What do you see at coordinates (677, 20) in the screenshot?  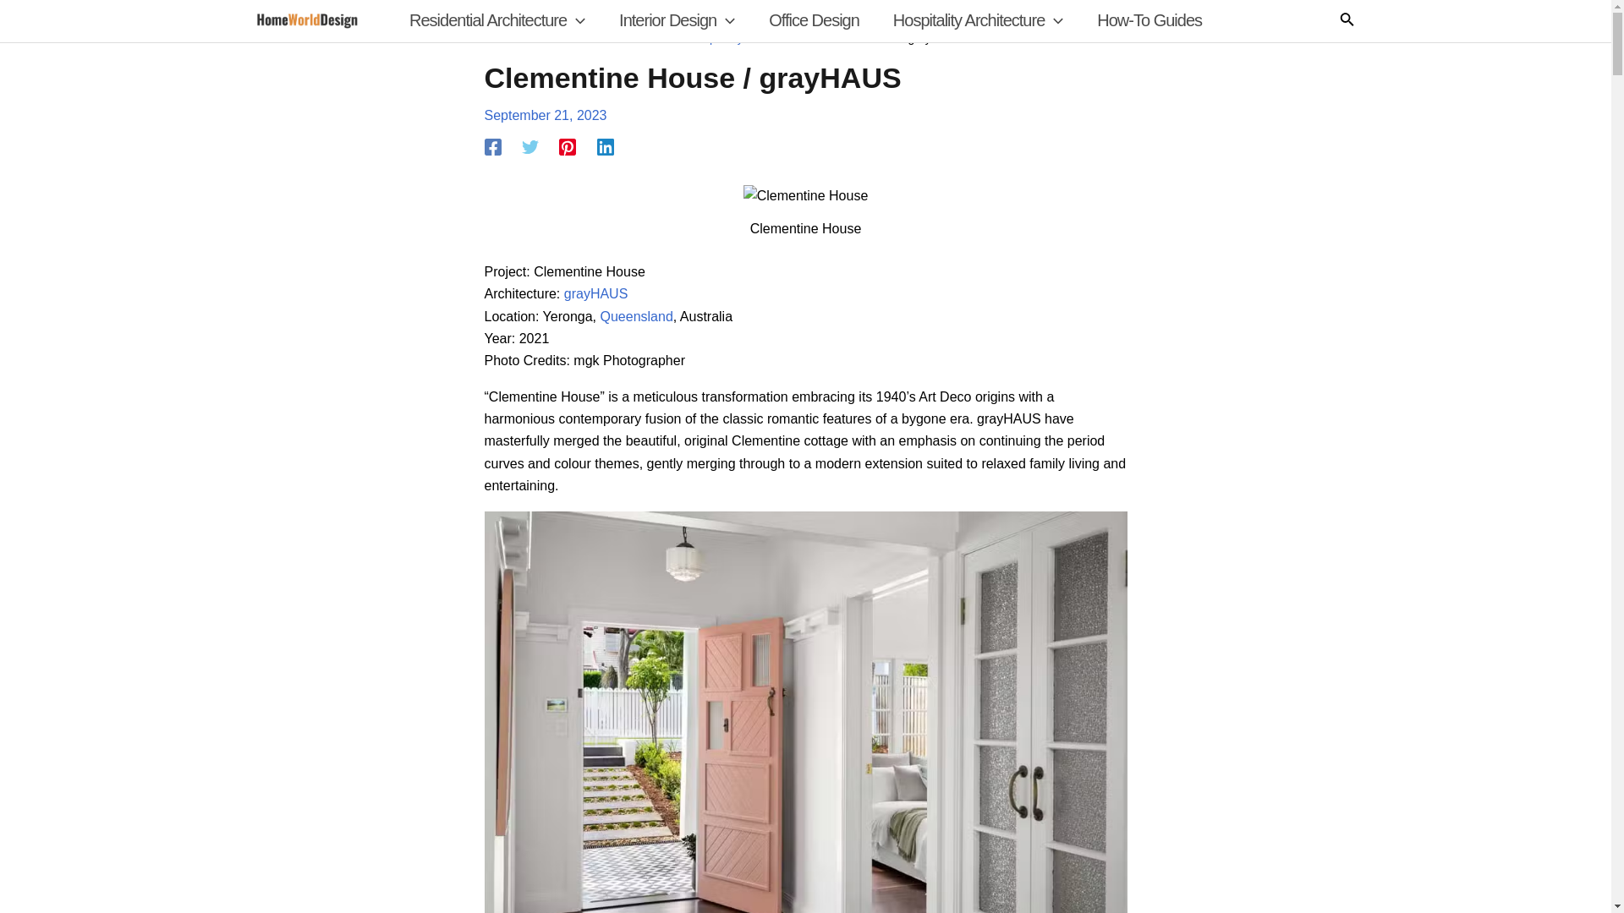 I see `Interior Design` at bounding box center [677, 20].